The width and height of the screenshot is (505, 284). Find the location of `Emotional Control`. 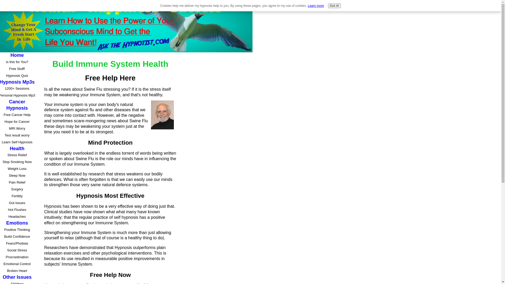

Emotional Control is located at coordinates (18, 264).